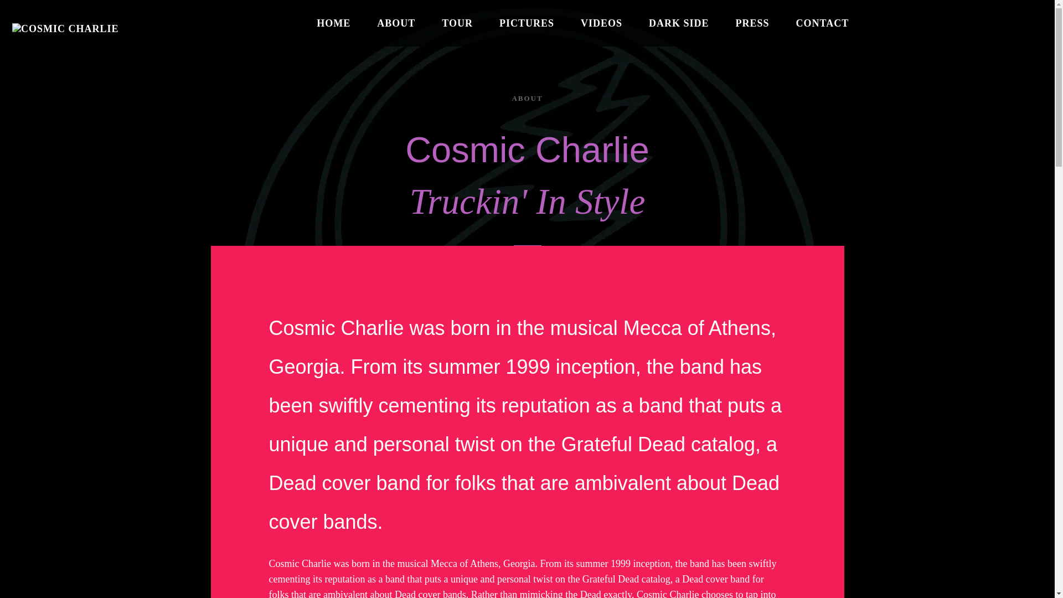 This screenshot has width=1063, height=598. What do you see at coordinates (601, 23) in the screenshot?
I see `VIDEOS` at bounding box center [601, 23].